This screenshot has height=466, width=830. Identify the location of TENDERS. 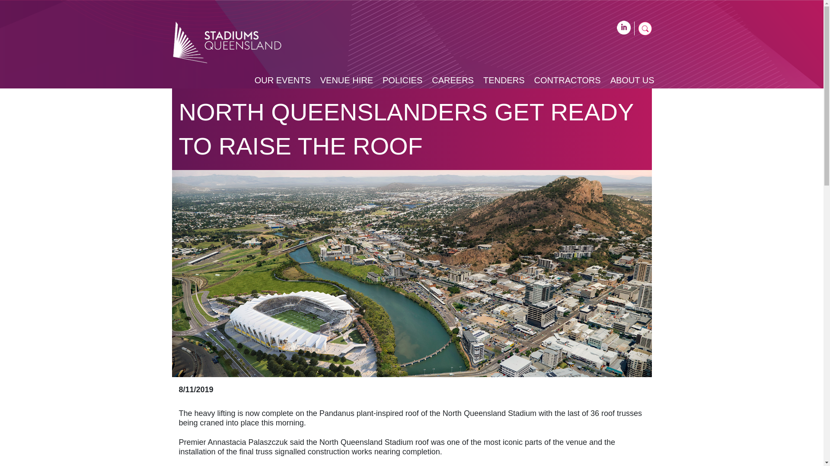
(504, 80).